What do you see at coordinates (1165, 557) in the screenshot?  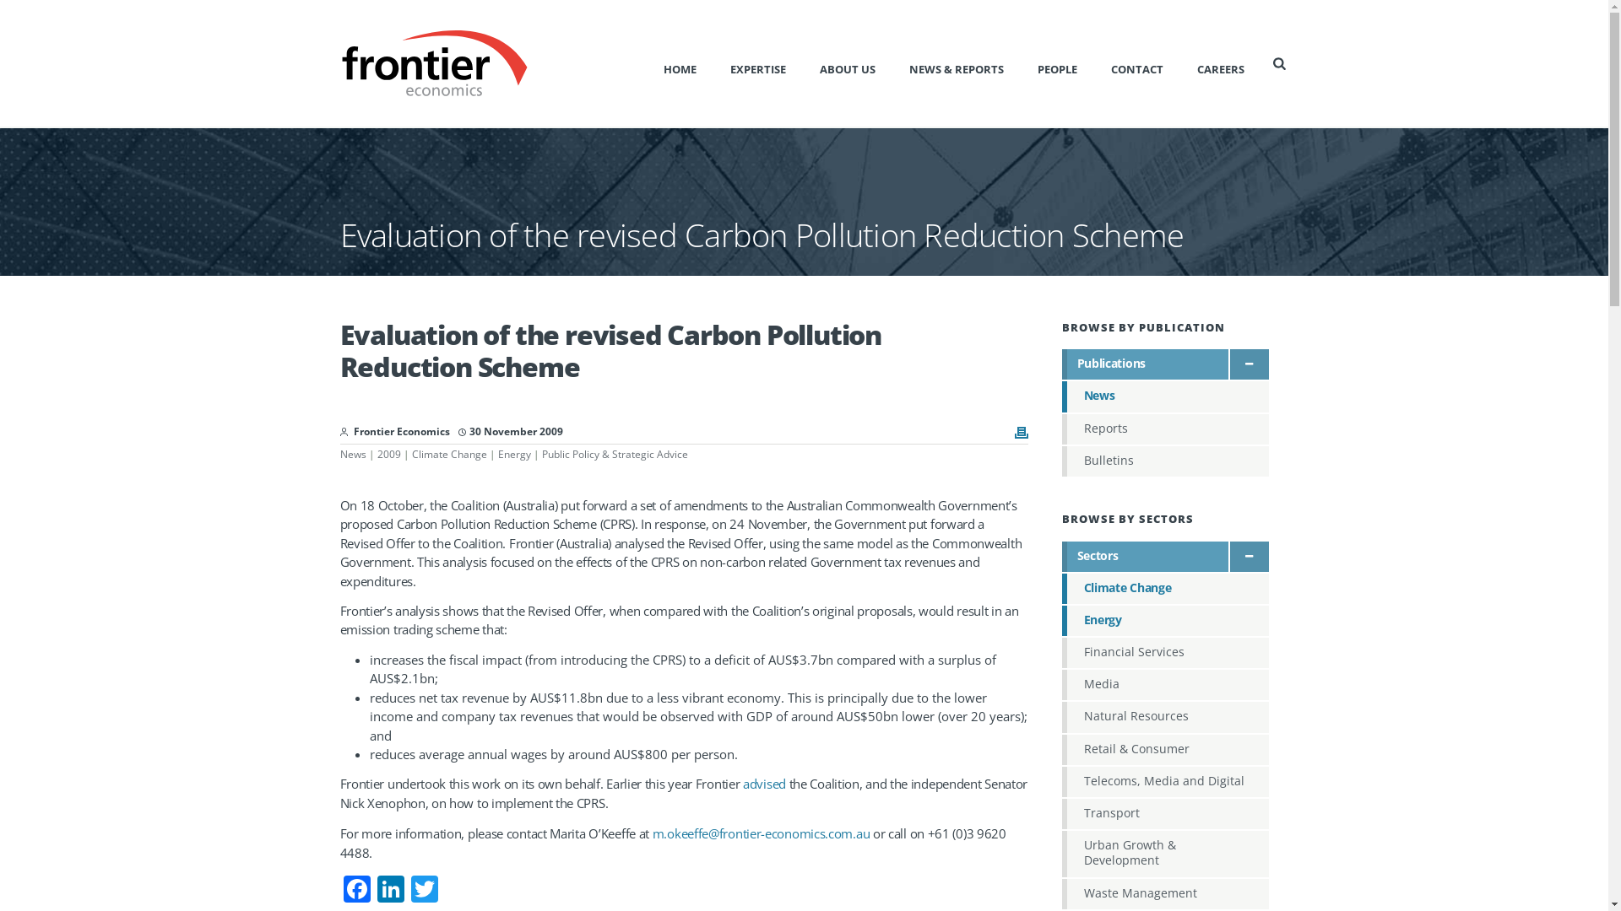 I see `Sectors` at bounding box center [1165, 557].